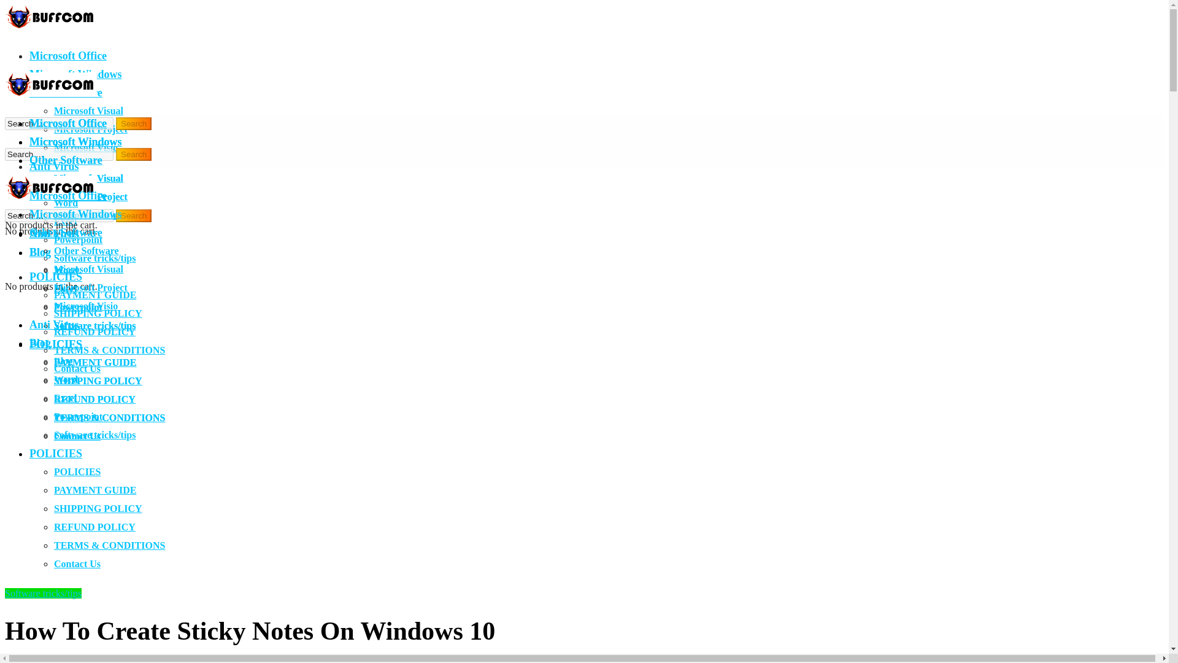 The image size is (1178, 663). Describe the element at coordinates (40, 184) in the screenshot. I see `Blog` at that location.